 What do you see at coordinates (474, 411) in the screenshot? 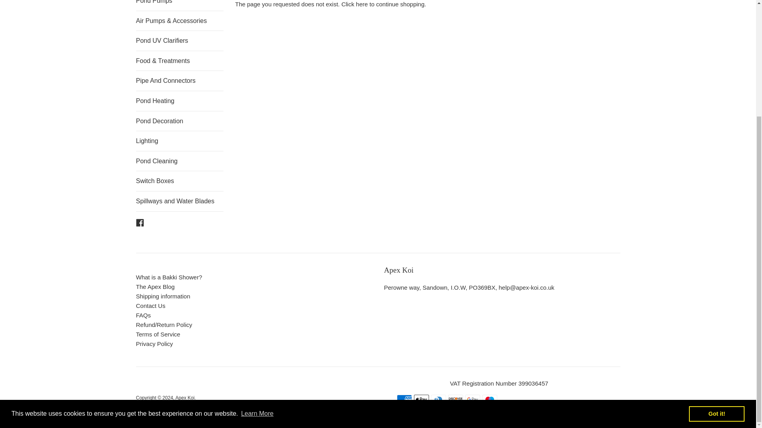
I see `Union Pay` at bounding box center [474, 411].